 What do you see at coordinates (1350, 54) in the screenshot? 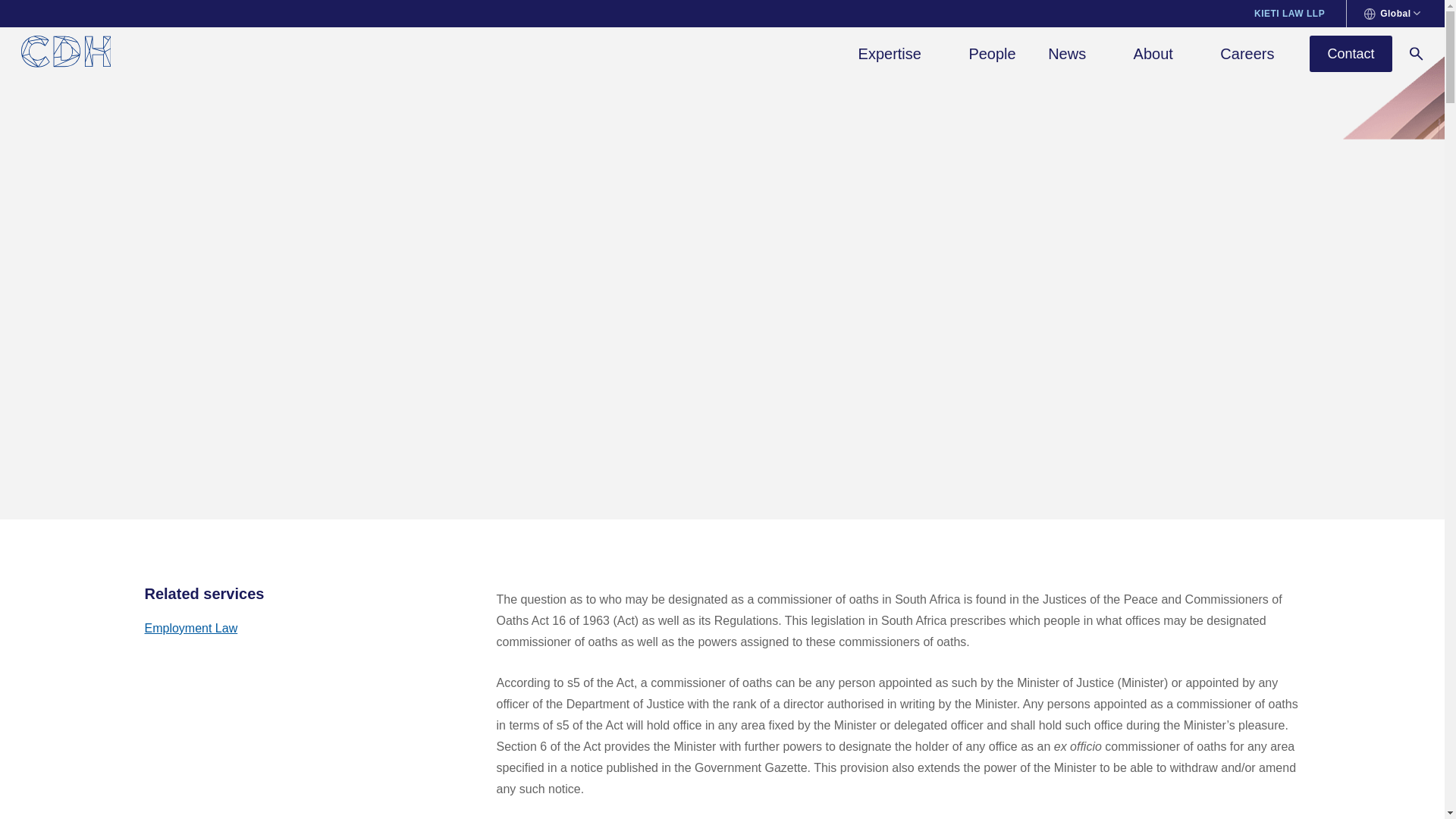
I see `Contact` at bounding box center [1350, 54].